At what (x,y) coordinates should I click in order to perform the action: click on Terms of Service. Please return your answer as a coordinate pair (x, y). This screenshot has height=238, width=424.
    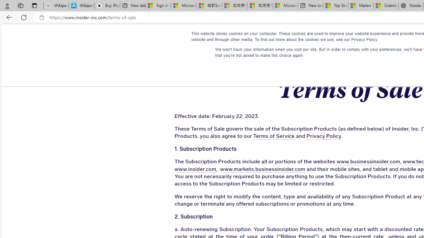
    Looking at the image, I should click on (274, 136).